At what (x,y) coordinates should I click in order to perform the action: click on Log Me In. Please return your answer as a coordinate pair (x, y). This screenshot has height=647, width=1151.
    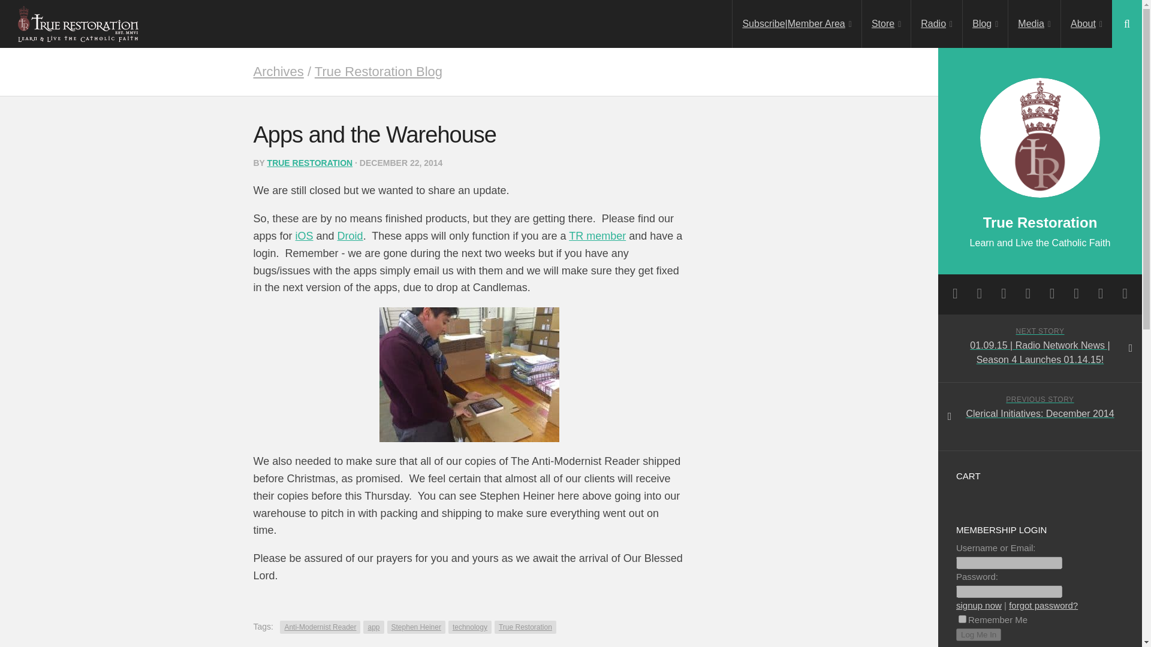
    Looking at the image, I should click on (978, 634).